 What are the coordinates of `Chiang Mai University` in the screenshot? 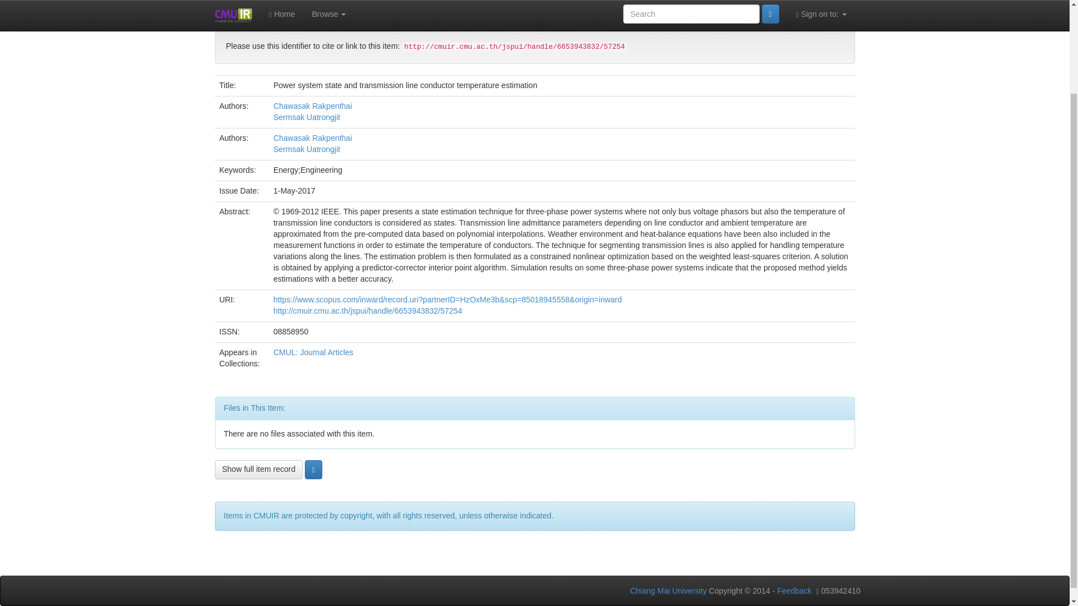 It's located at (668, 590).